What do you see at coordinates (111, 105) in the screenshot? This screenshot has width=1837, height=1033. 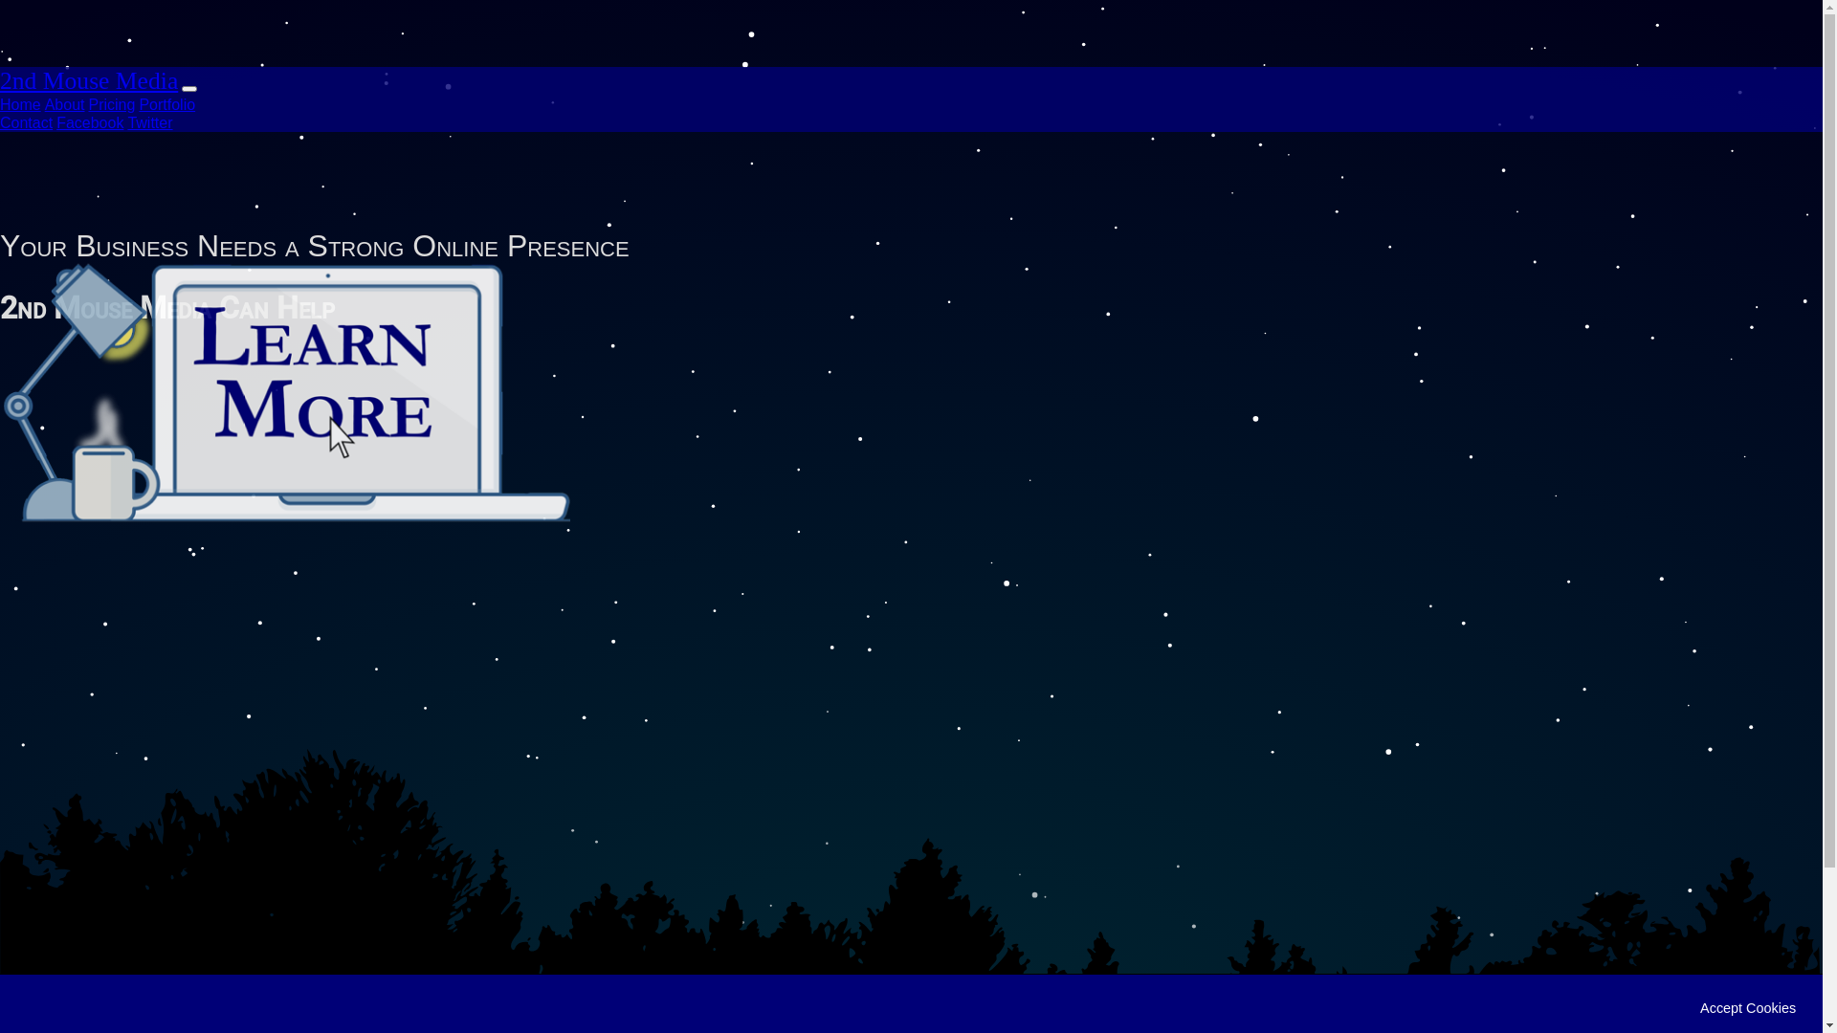 I see `Pricing` at bounding box center [111, 105].